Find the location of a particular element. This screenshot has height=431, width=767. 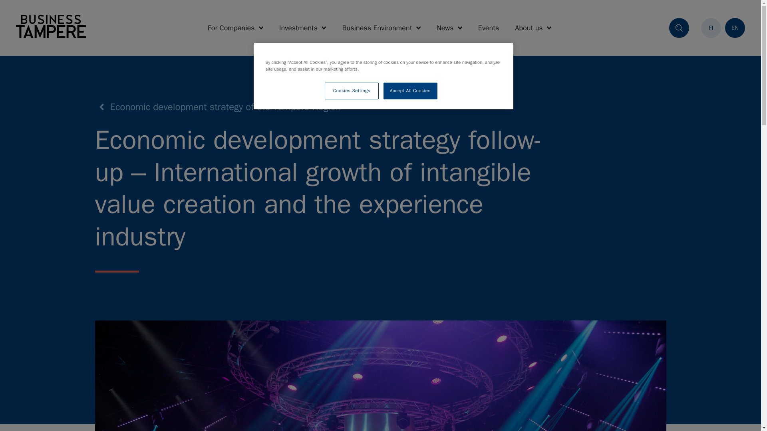

Investments is located at coordinates (303, 28).